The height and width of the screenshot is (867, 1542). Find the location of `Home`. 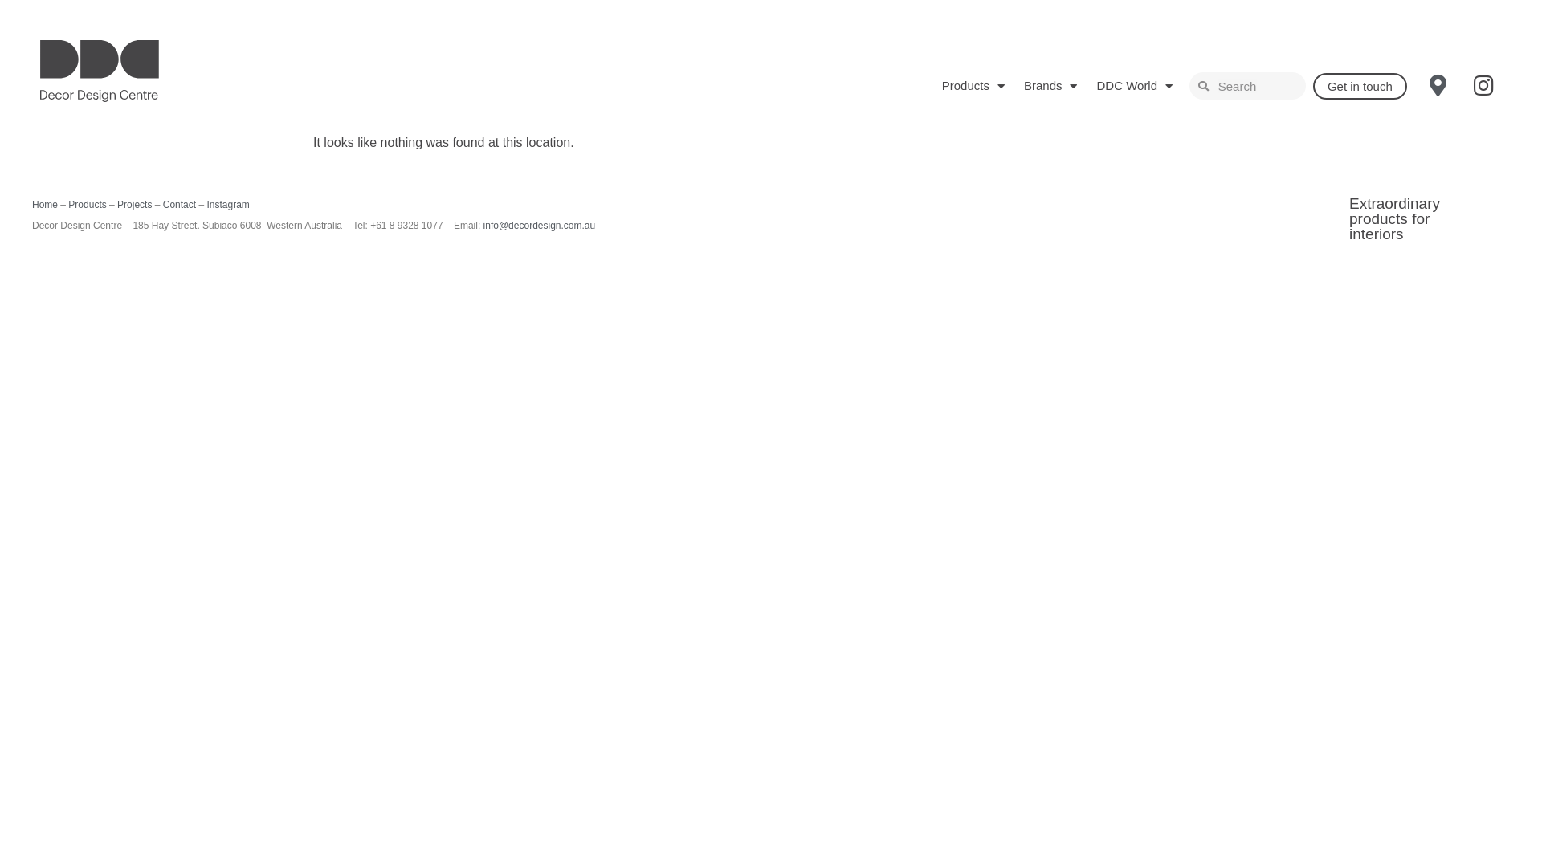

Home is located at coordinates (45, 205).